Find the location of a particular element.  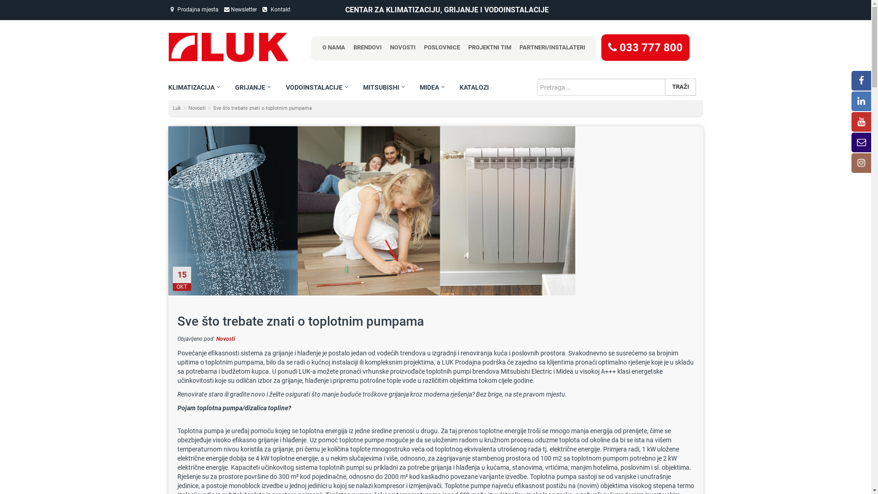

O NAMA is located at coordinates (333, 48).